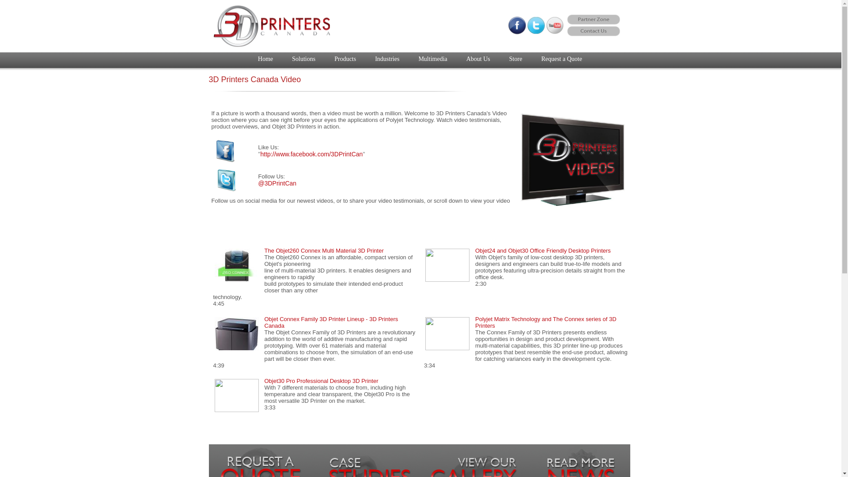 This screenshot has width=848, height=477. I want to click on Home, so click(265, 59).